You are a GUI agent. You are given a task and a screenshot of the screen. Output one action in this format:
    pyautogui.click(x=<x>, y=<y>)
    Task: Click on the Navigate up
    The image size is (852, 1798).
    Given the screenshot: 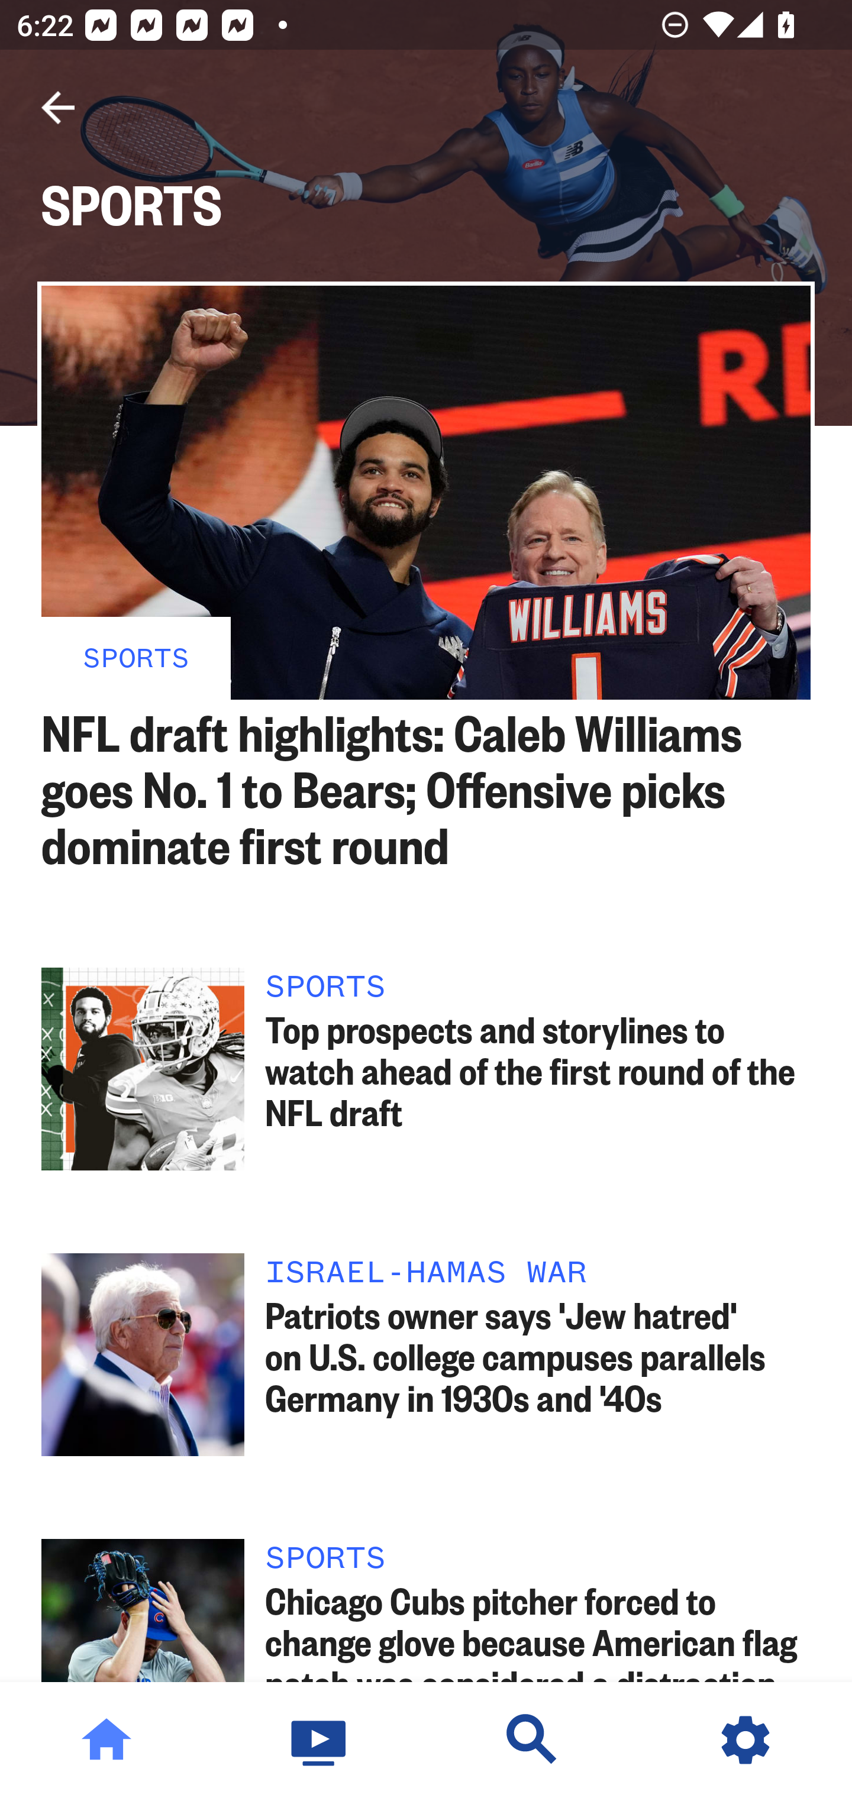 What is the action you would take?
    pyautogui.click(x=58, y=108)
    